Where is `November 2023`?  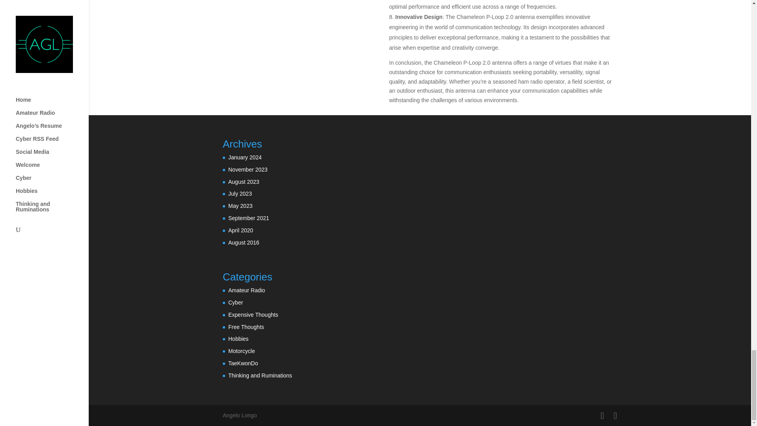
November 2023 is located at coordinates (248, 170).